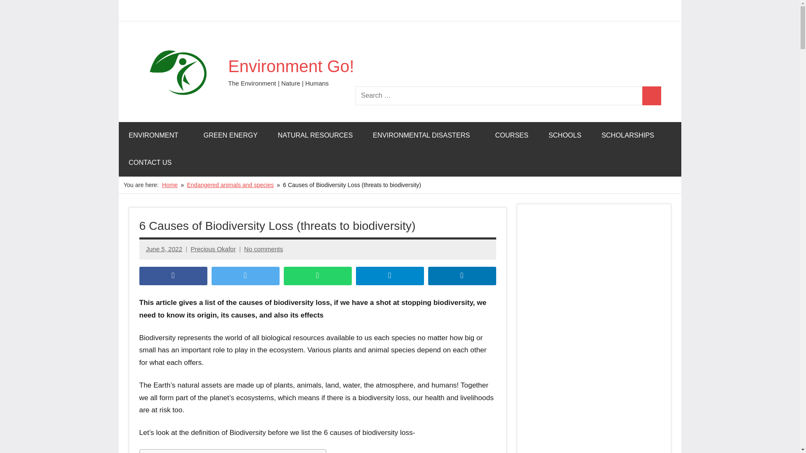  Describe the element at coordinates (315, 135) in the screenshot. I see `NATURAL RESOURCES` at that location.